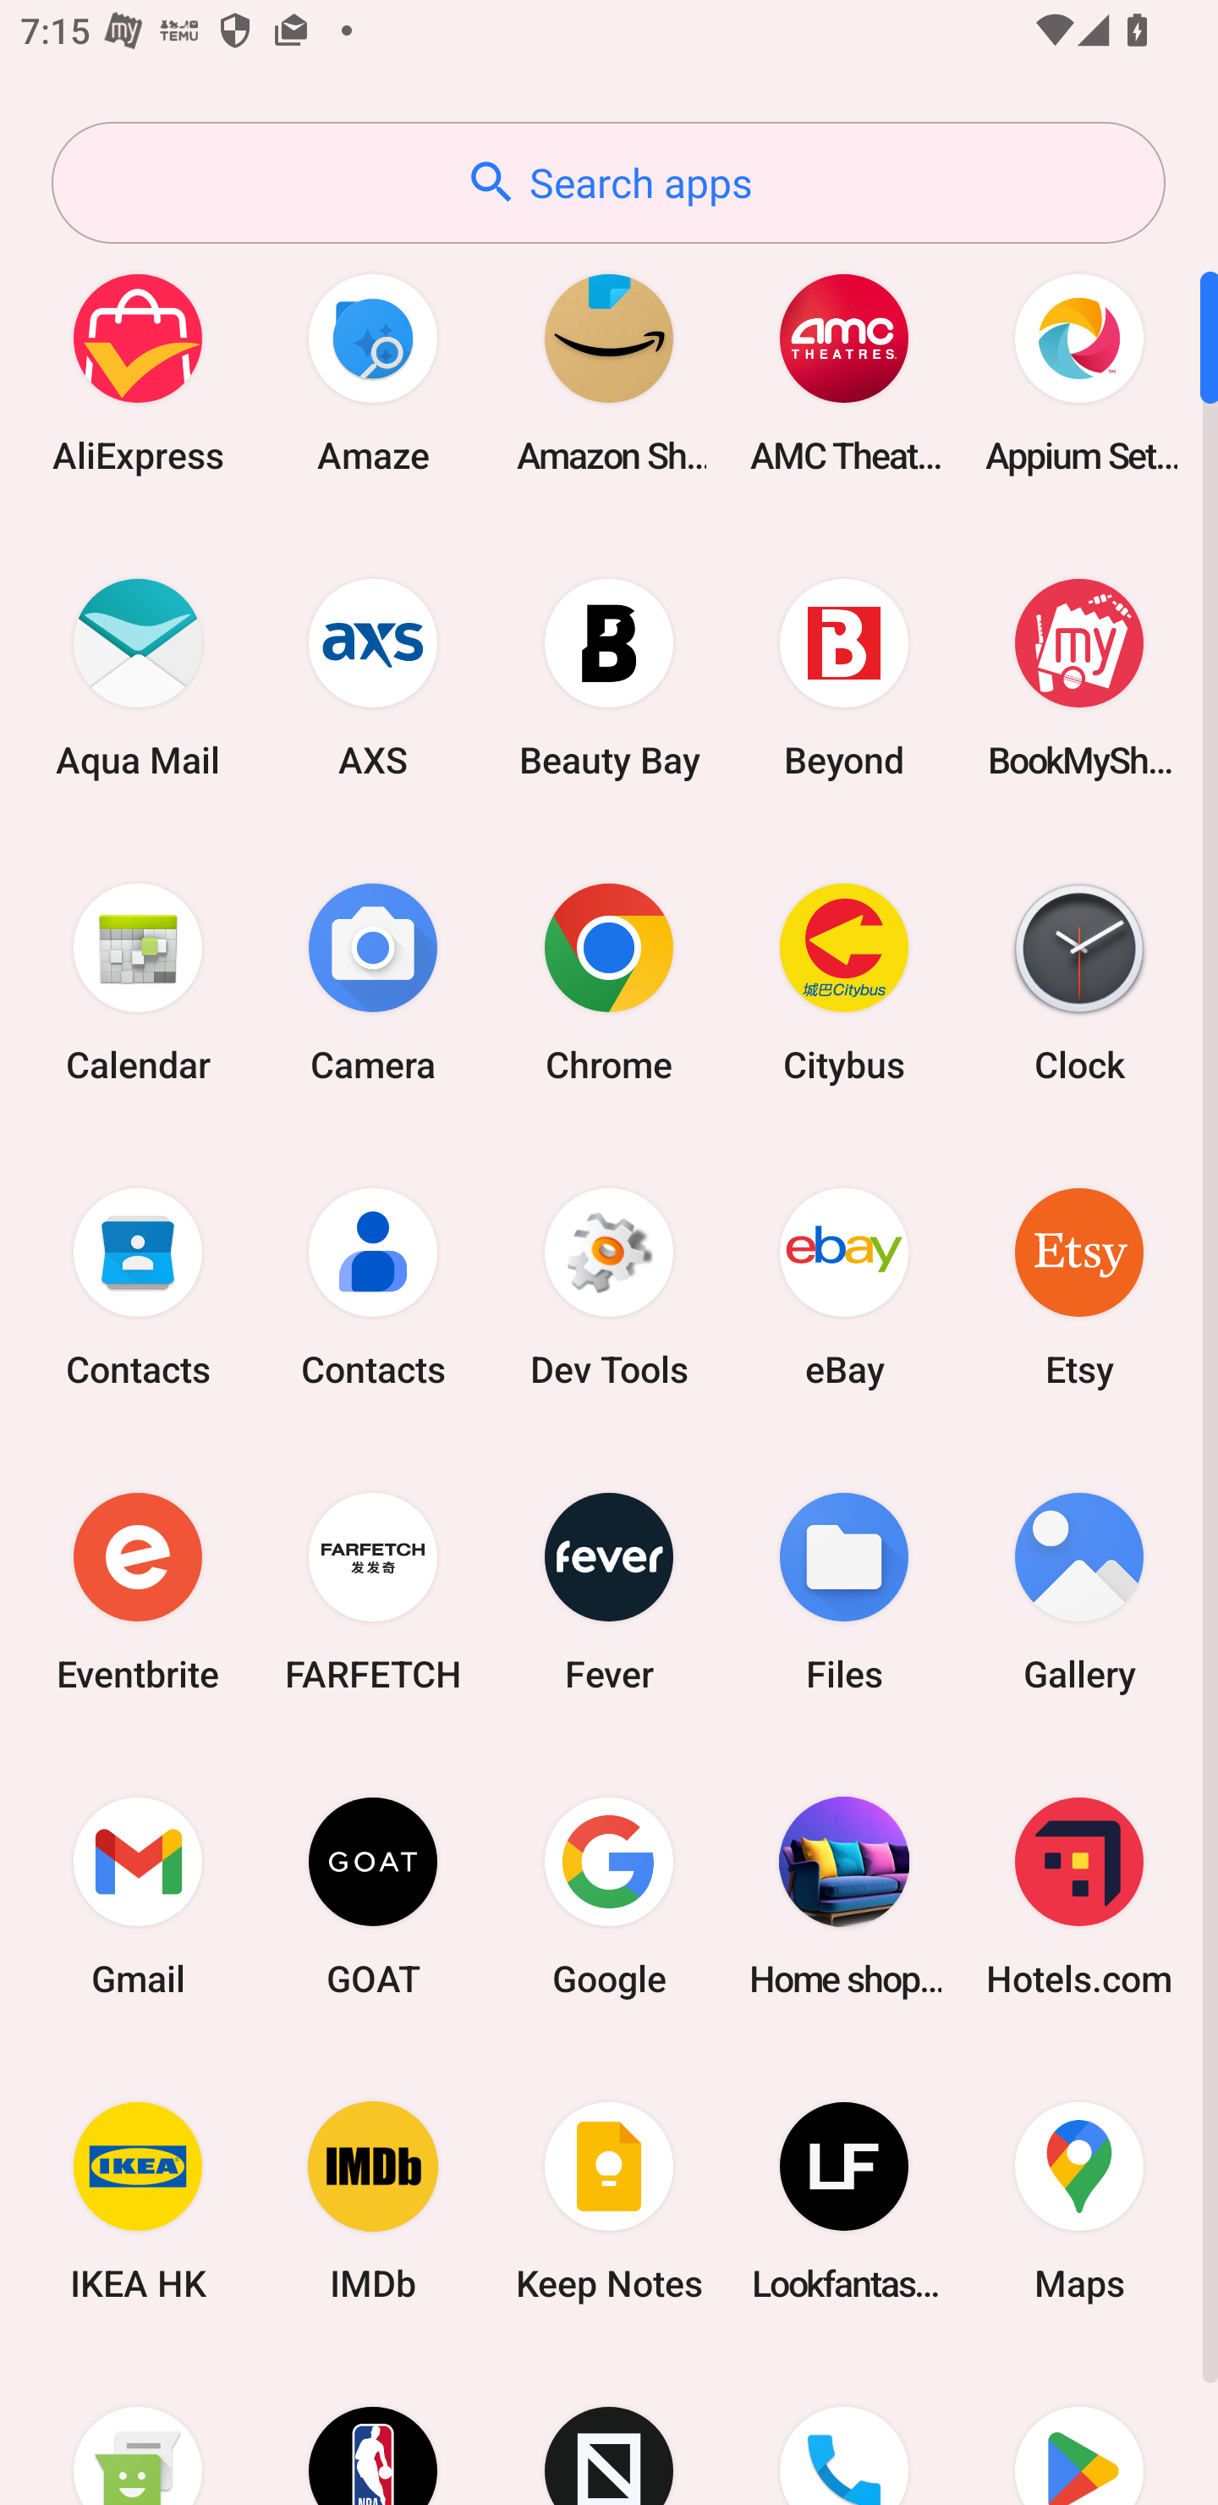  What do you see at coordinates (138, 2202) in the screenshot?
I see `IKEA HK` at bounding box center [138, 2202].